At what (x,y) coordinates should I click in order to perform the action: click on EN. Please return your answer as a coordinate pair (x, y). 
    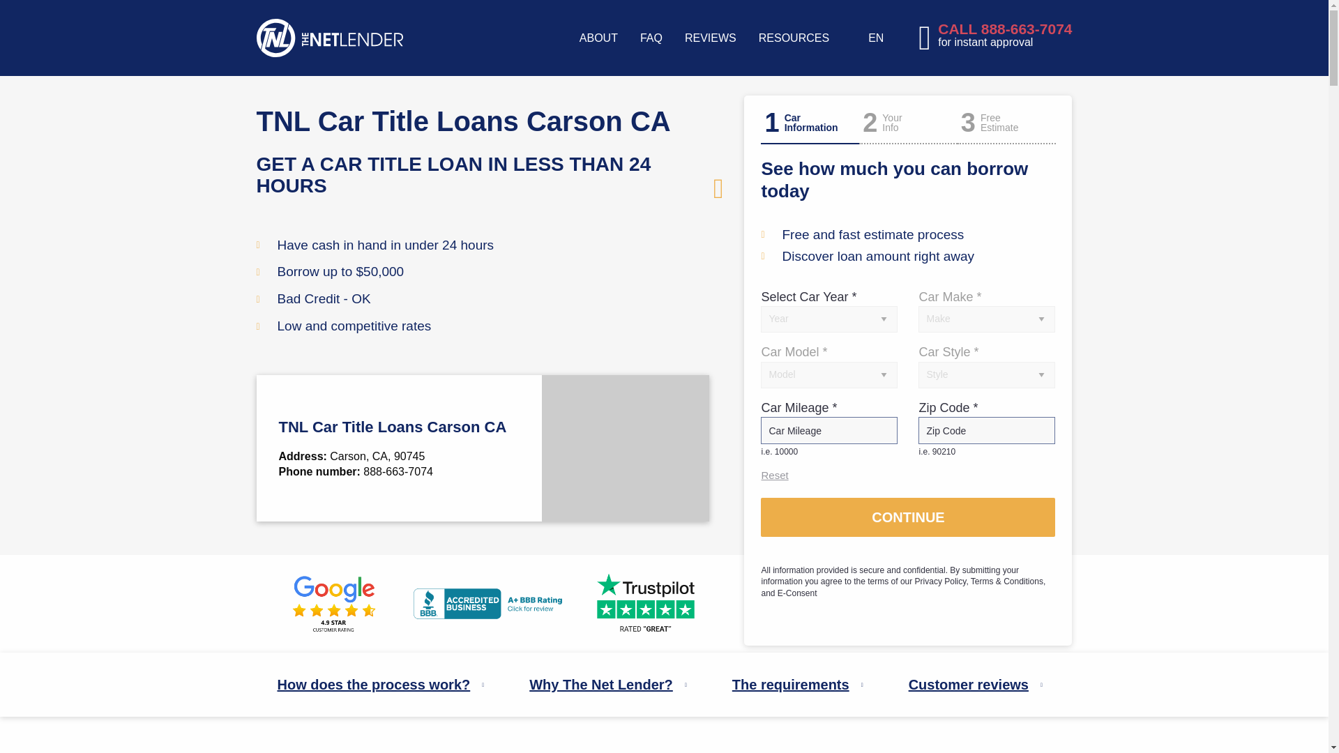
    Looking at the image, I should click on (879, 38).